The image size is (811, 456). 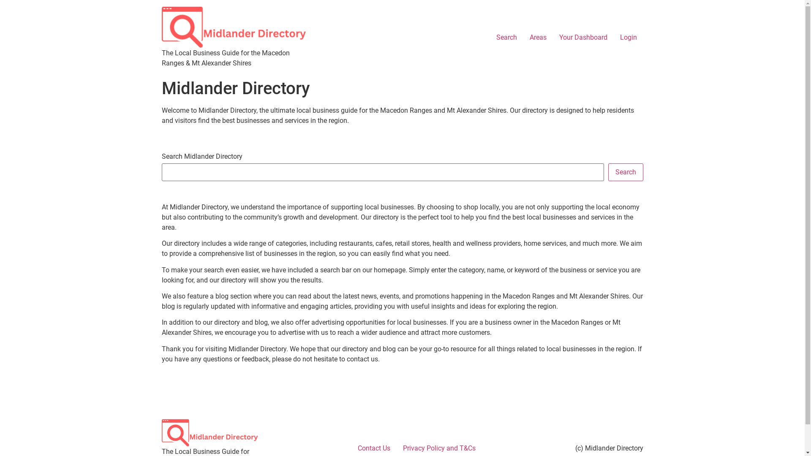 I want to click on Search, so click(x=626, y=172).